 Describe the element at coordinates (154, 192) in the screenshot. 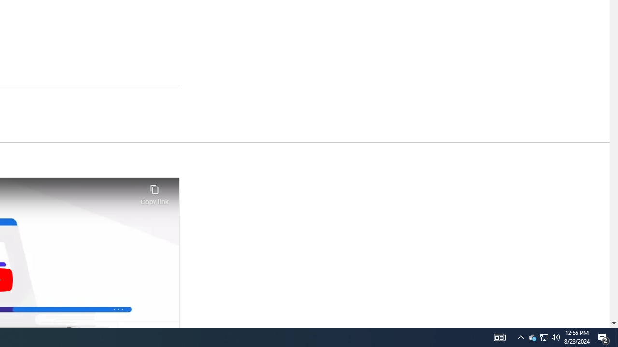

I see `Copy link` at that location.